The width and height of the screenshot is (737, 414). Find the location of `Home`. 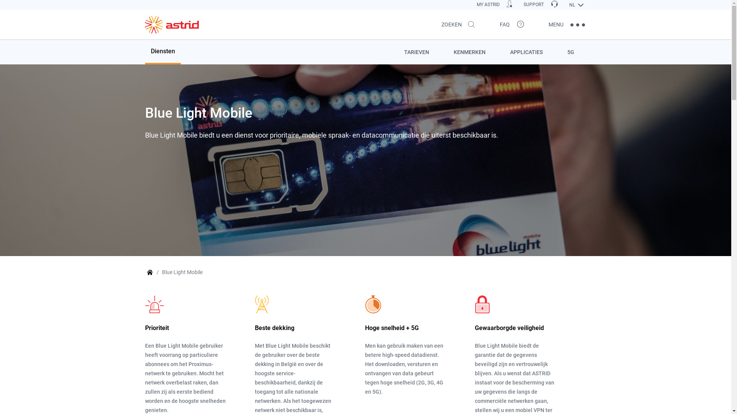

Home is located at coordinates (150, 273).